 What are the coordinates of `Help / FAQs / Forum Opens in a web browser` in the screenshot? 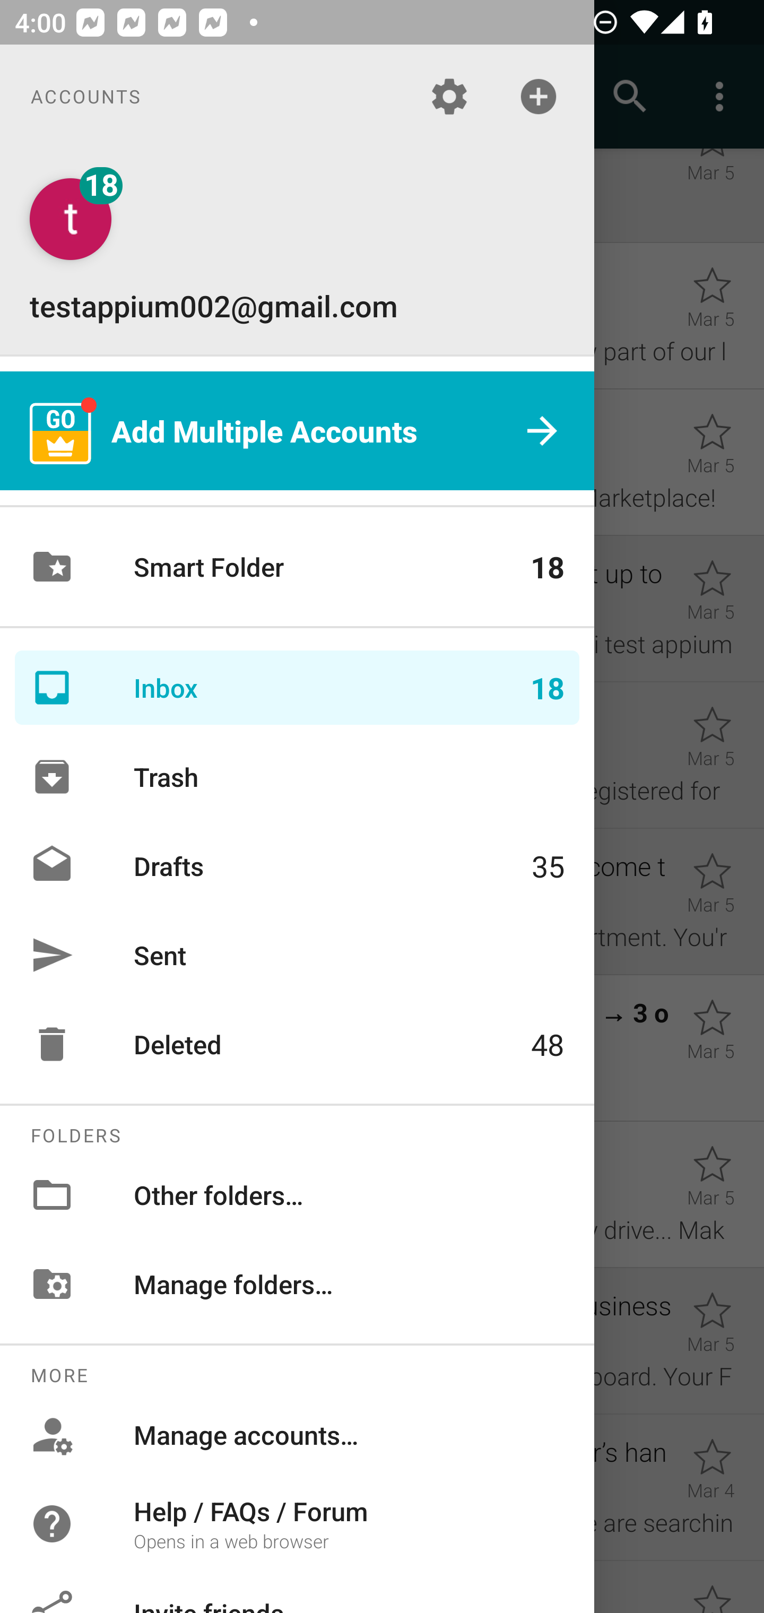 It's located at (297, 1523).